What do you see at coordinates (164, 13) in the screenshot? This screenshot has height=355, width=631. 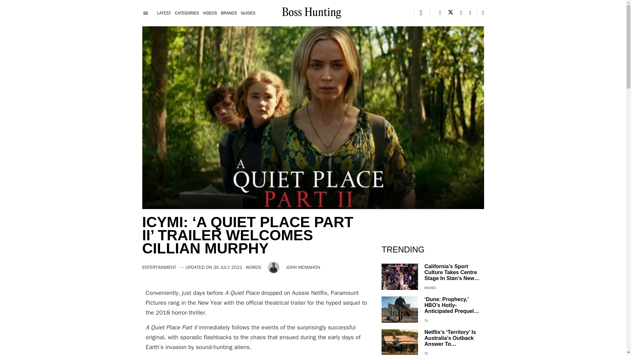 I see `LATEST` at bounding box center [164, 13].